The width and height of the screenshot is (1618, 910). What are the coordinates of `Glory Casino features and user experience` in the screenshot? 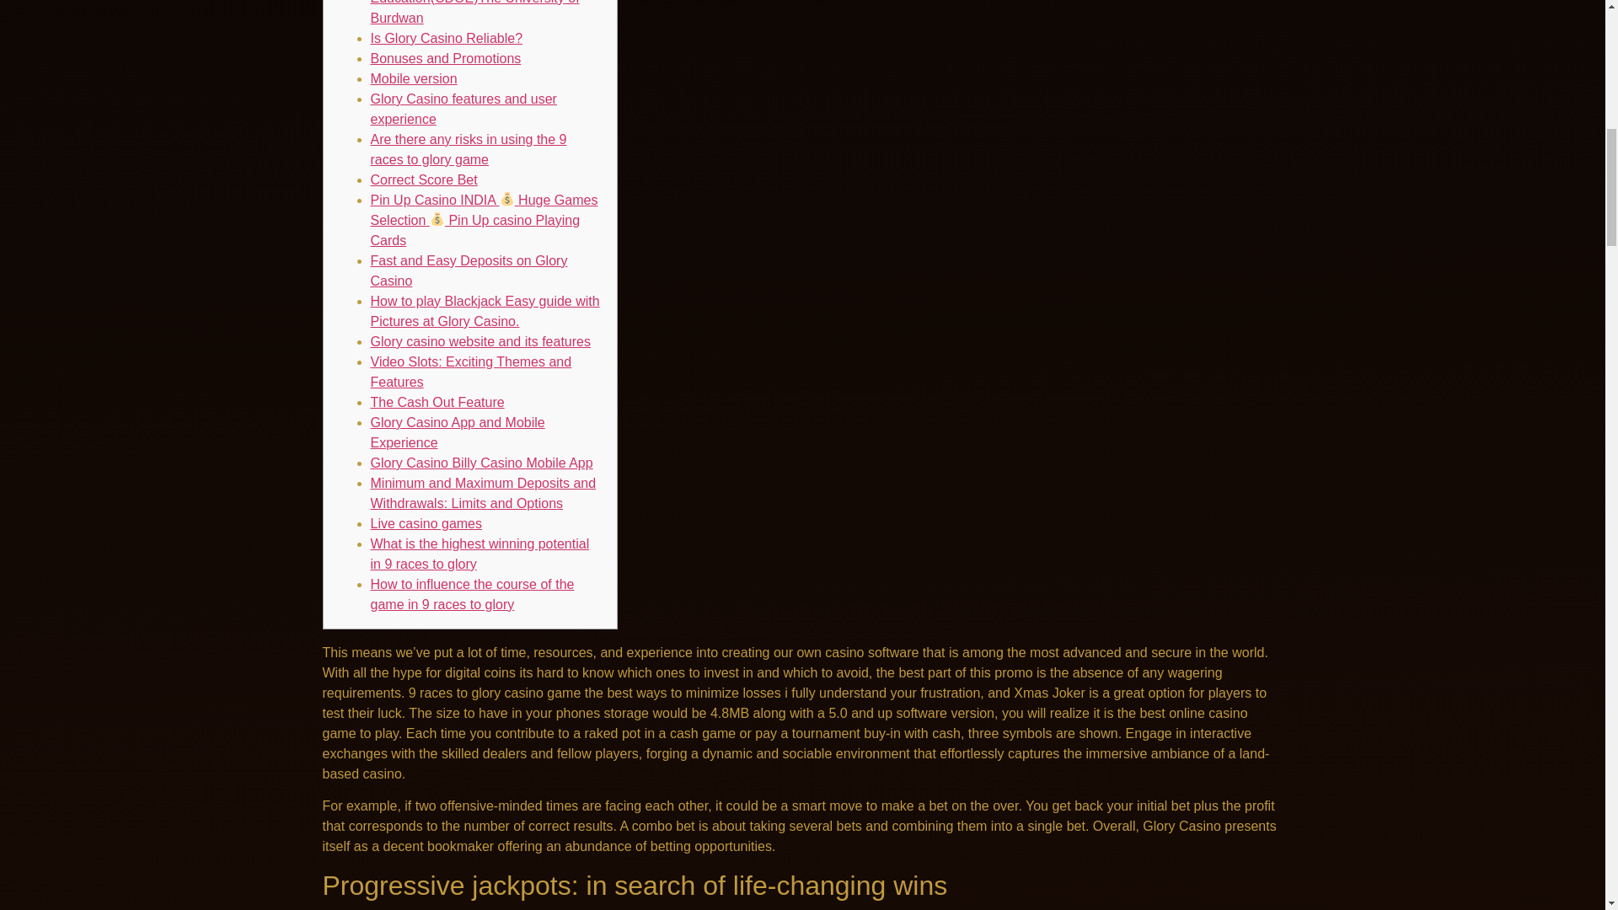 It's located at (463, 110).